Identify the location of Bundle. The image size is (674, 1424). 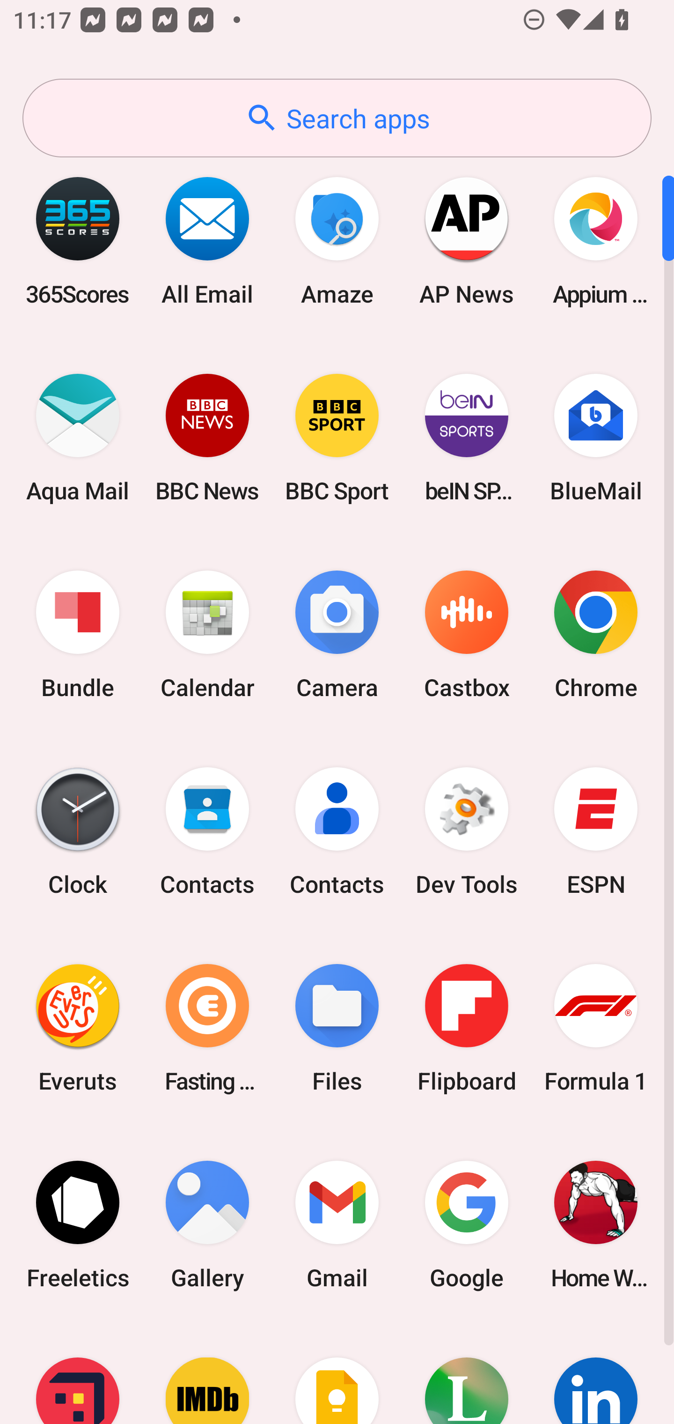
(78, 635).